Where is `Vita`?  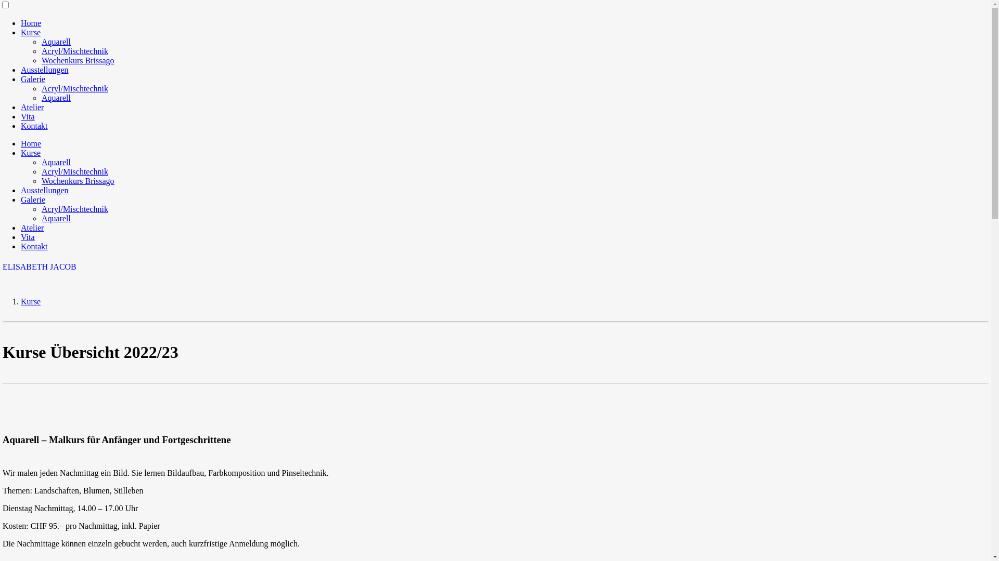
Vita is located at coordinates (28, 116).